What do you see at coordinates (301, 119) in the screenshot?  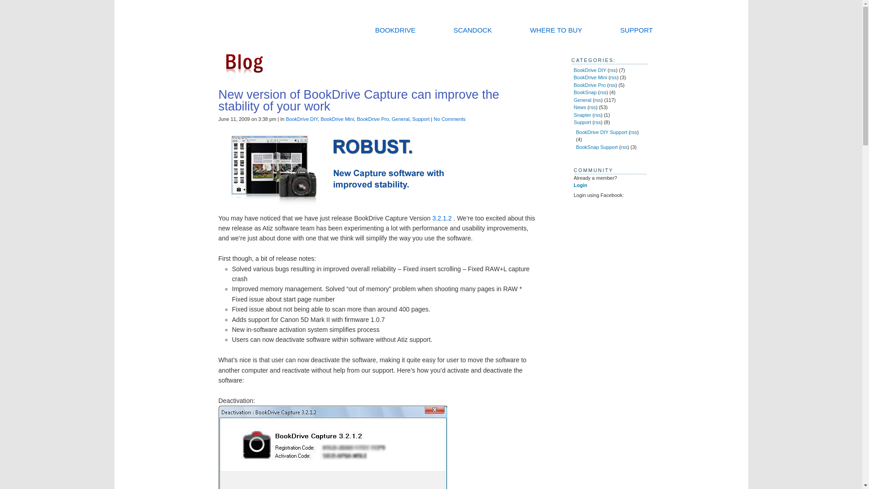 I see `BookDrive DIY` at bounding box center [301, 119].